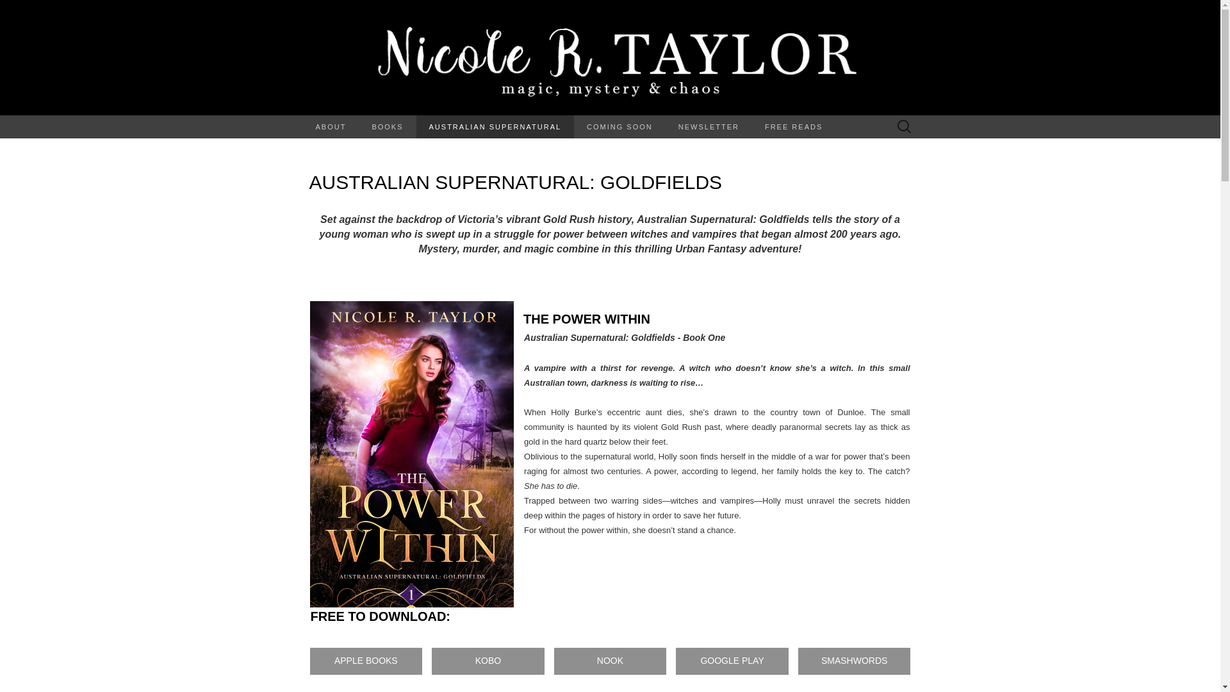 Image resolution: width=1230 pixels, height=692 pixels. What do you see at coordinates (488, 661) in the screenshot?
I see `KOBO` at bounding box center [488, 661].